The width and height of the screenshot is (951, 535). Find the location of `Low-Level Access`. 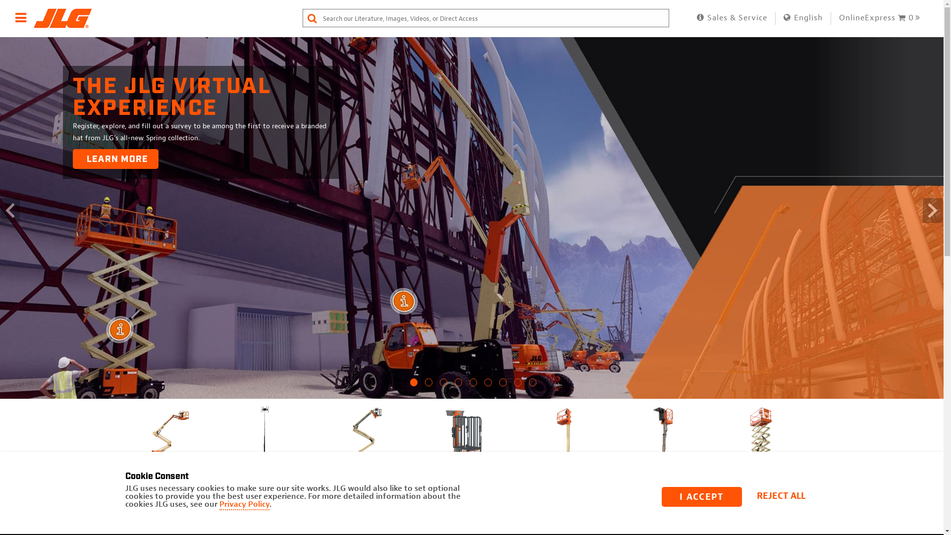

Low-Level Access is located at coordinates (464, 441).